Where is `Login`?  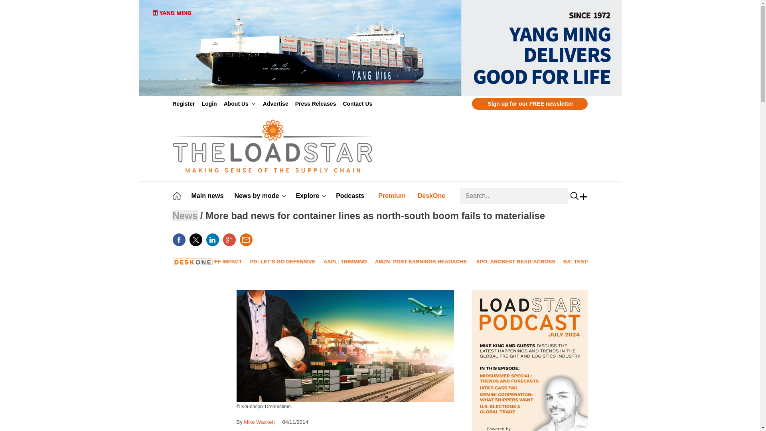
Login is located at coordinates (211, 103).